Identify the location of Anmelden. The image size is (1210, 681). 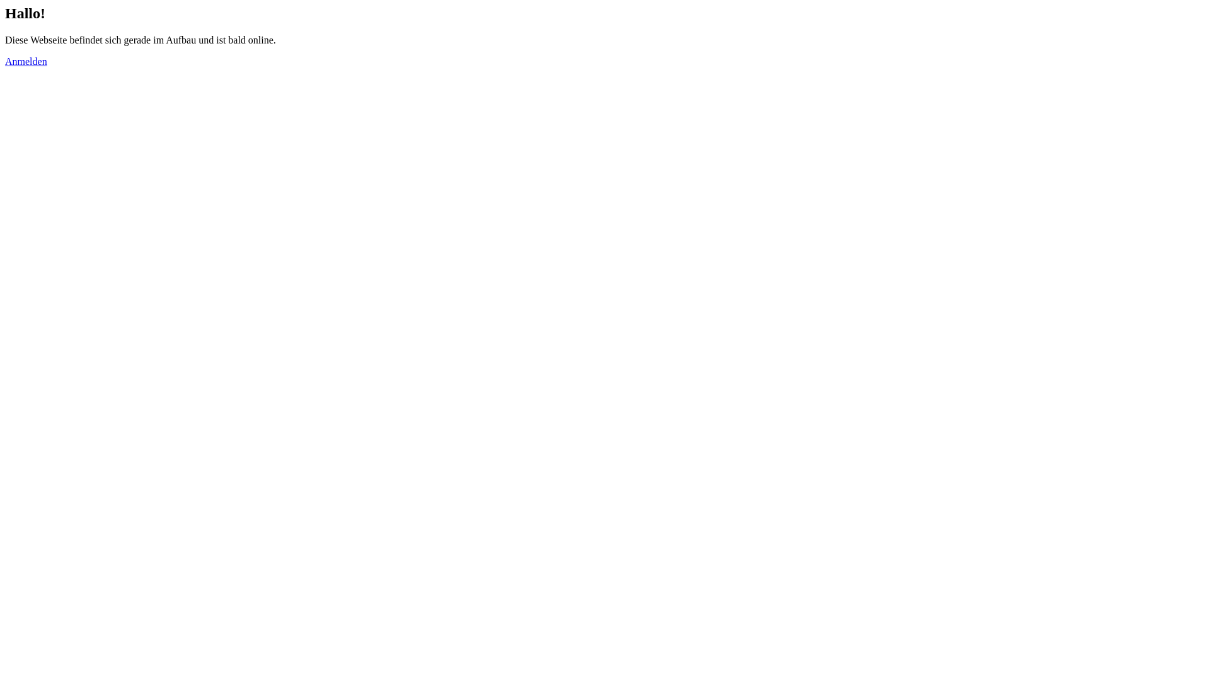
(26, 62).